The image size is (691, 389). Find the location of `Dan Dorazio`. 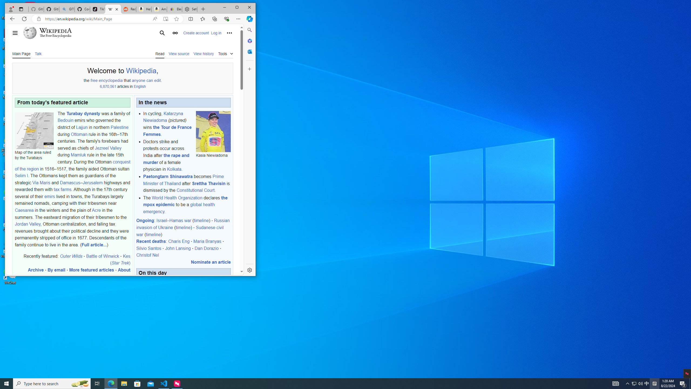

Dan Dorazio is located at coordinates (206, 248).